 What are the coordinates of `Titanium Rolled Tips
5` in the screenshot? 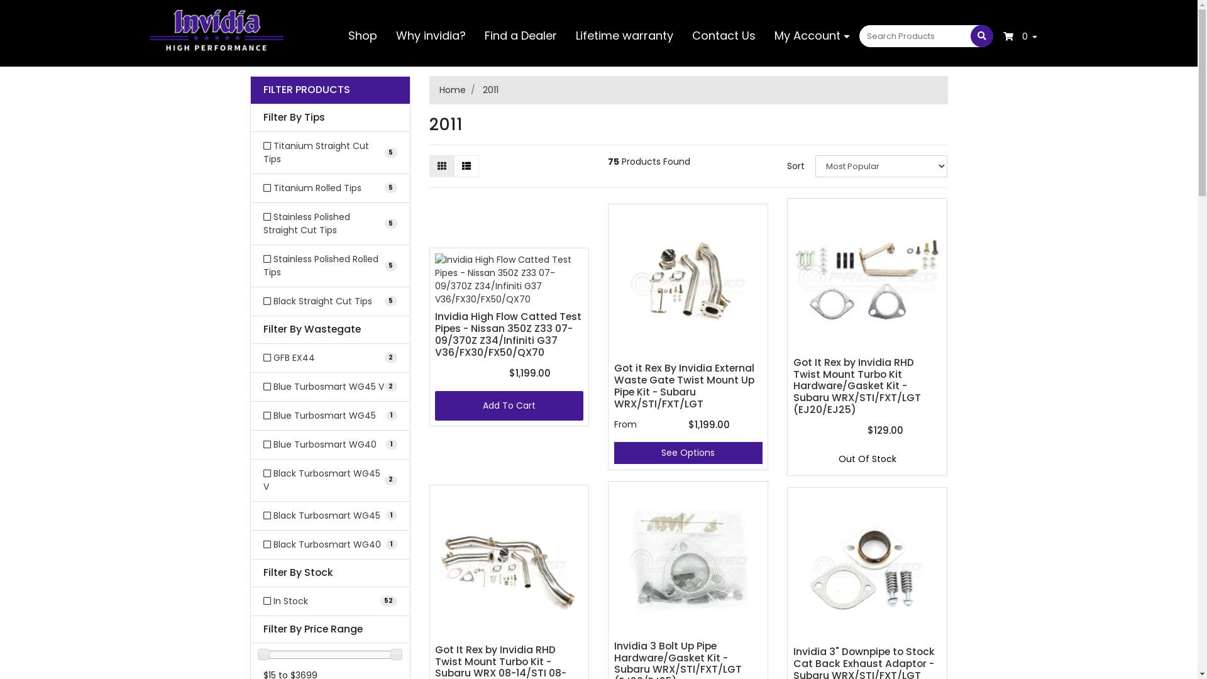 It's located at (329, 189).